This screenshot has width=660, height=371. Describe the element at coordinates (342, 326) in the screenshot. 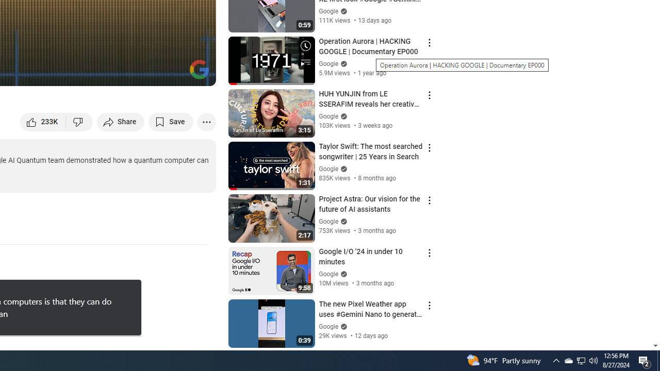

I see `Verified` at that location.